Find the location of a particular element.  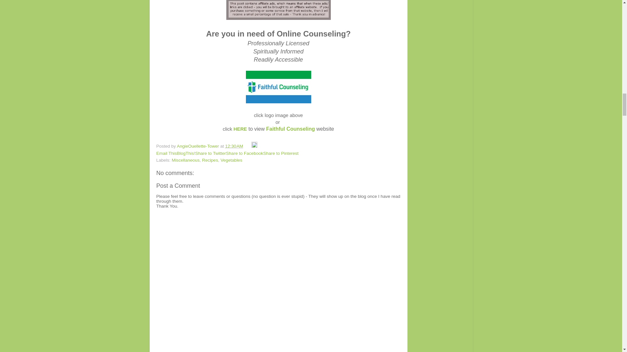

Miscellaneous is located at coordinates (186, 160).